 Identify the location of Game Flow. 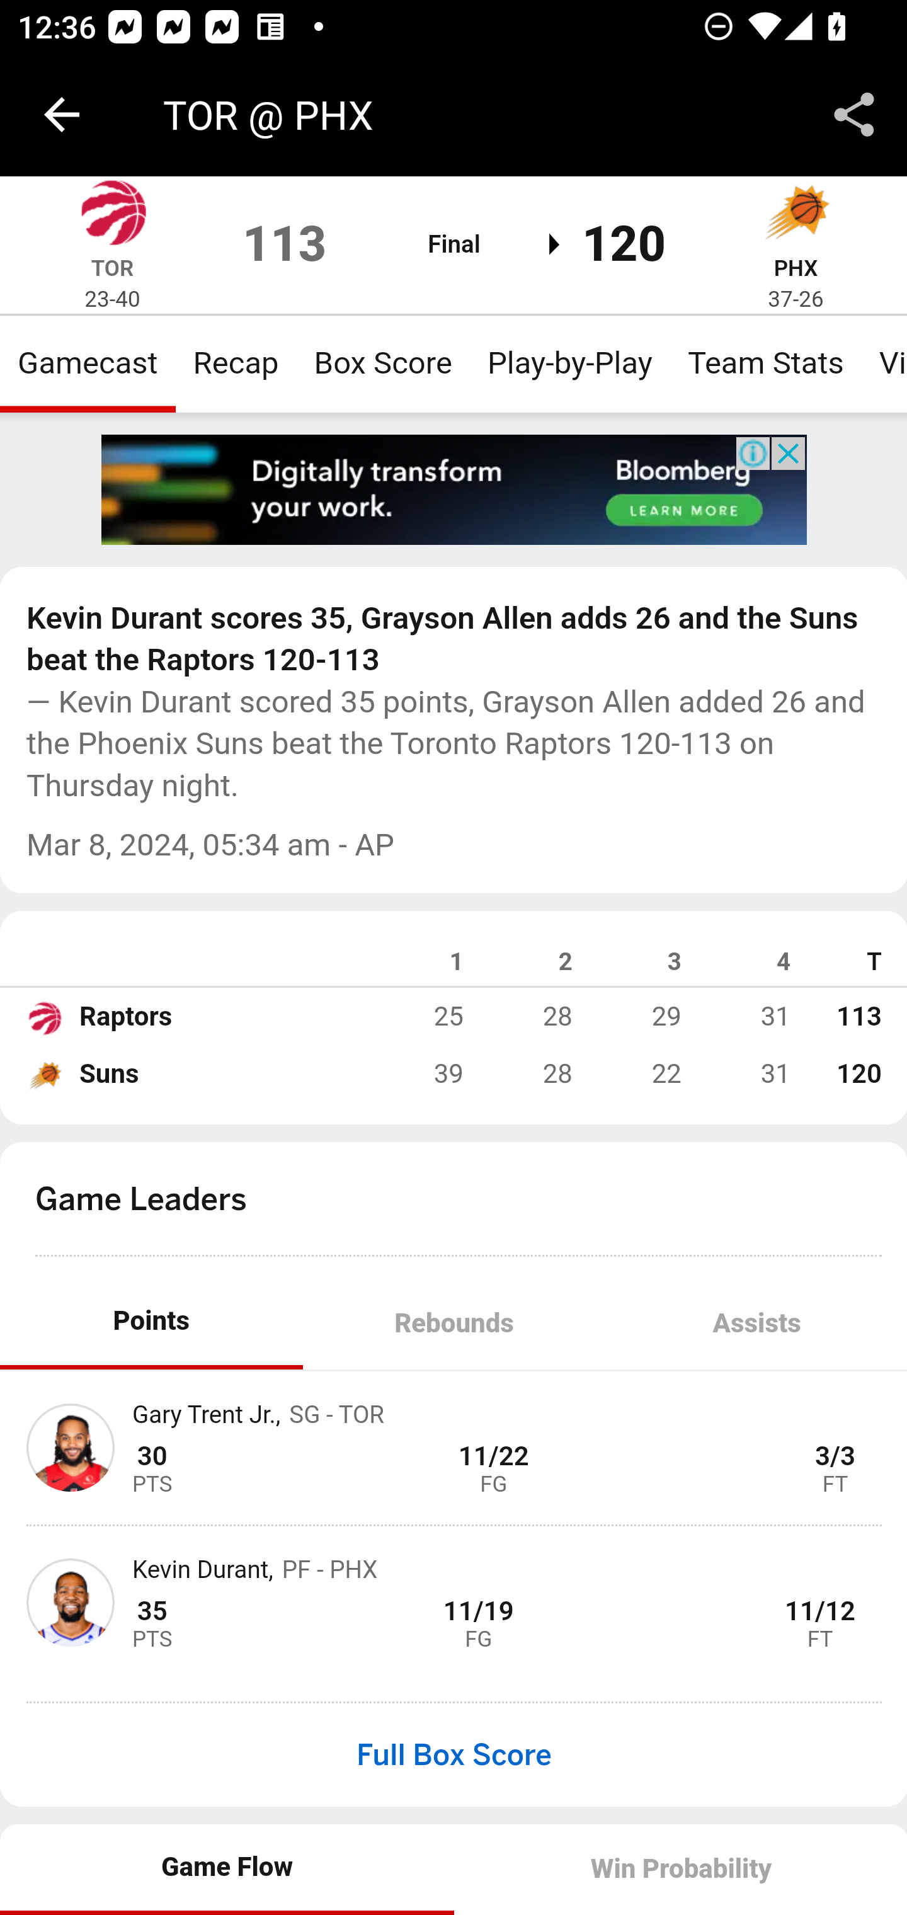
(228, 1867).